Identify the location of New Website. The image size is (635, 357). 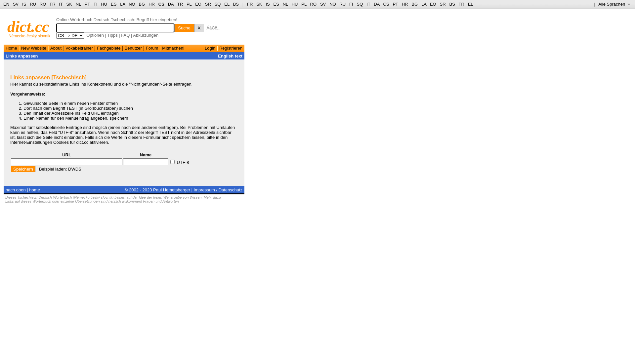
(34, 48).